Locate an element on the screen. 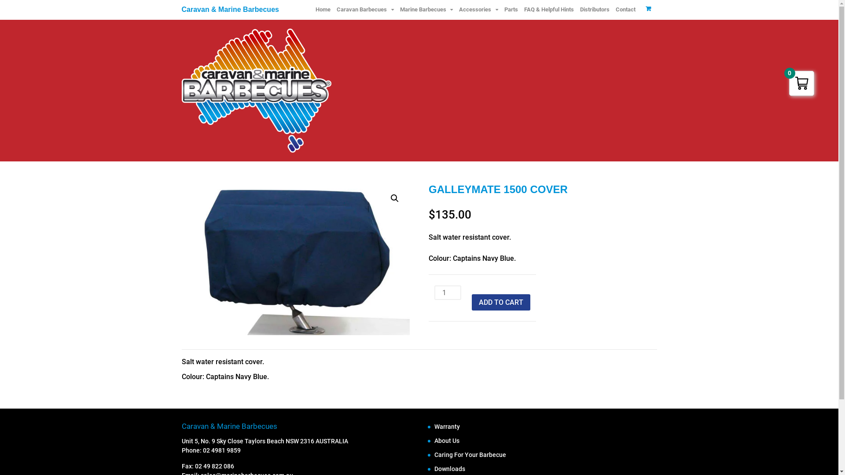 The image size is (845, 475). Unit 5, No. 9 Sky Close Taylors Beach NSW 2316 AUSTRALIA is located at coordinates (265, 441).